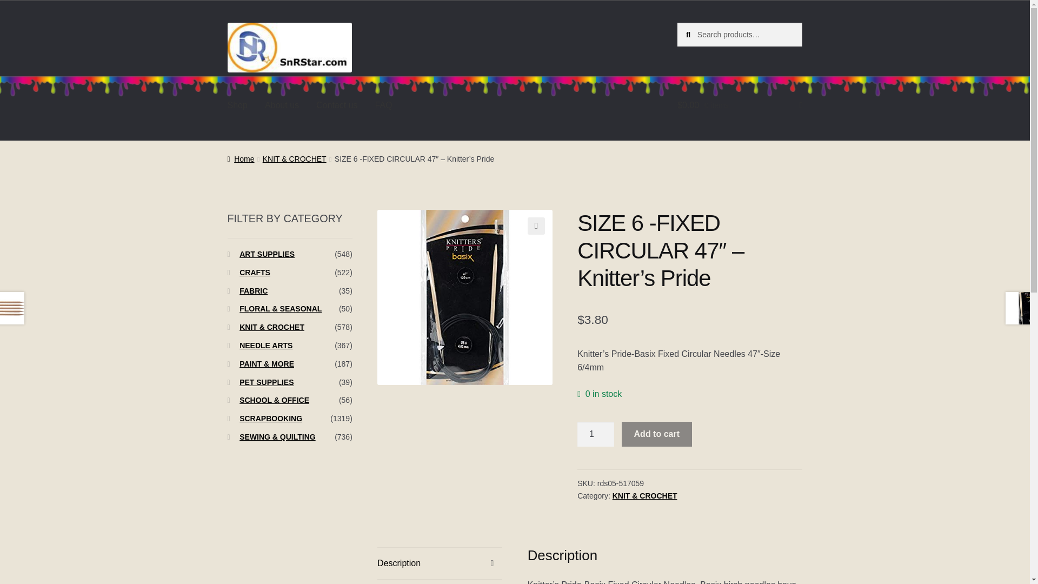 This screenshot has height=584, width=1038. What do you see at coordinates (465, 297) in the screenshot?
I see `SIZE 6 -FIXED CIRCULAR 47" - Knitter's Pride` at bounding box center [465, 297].